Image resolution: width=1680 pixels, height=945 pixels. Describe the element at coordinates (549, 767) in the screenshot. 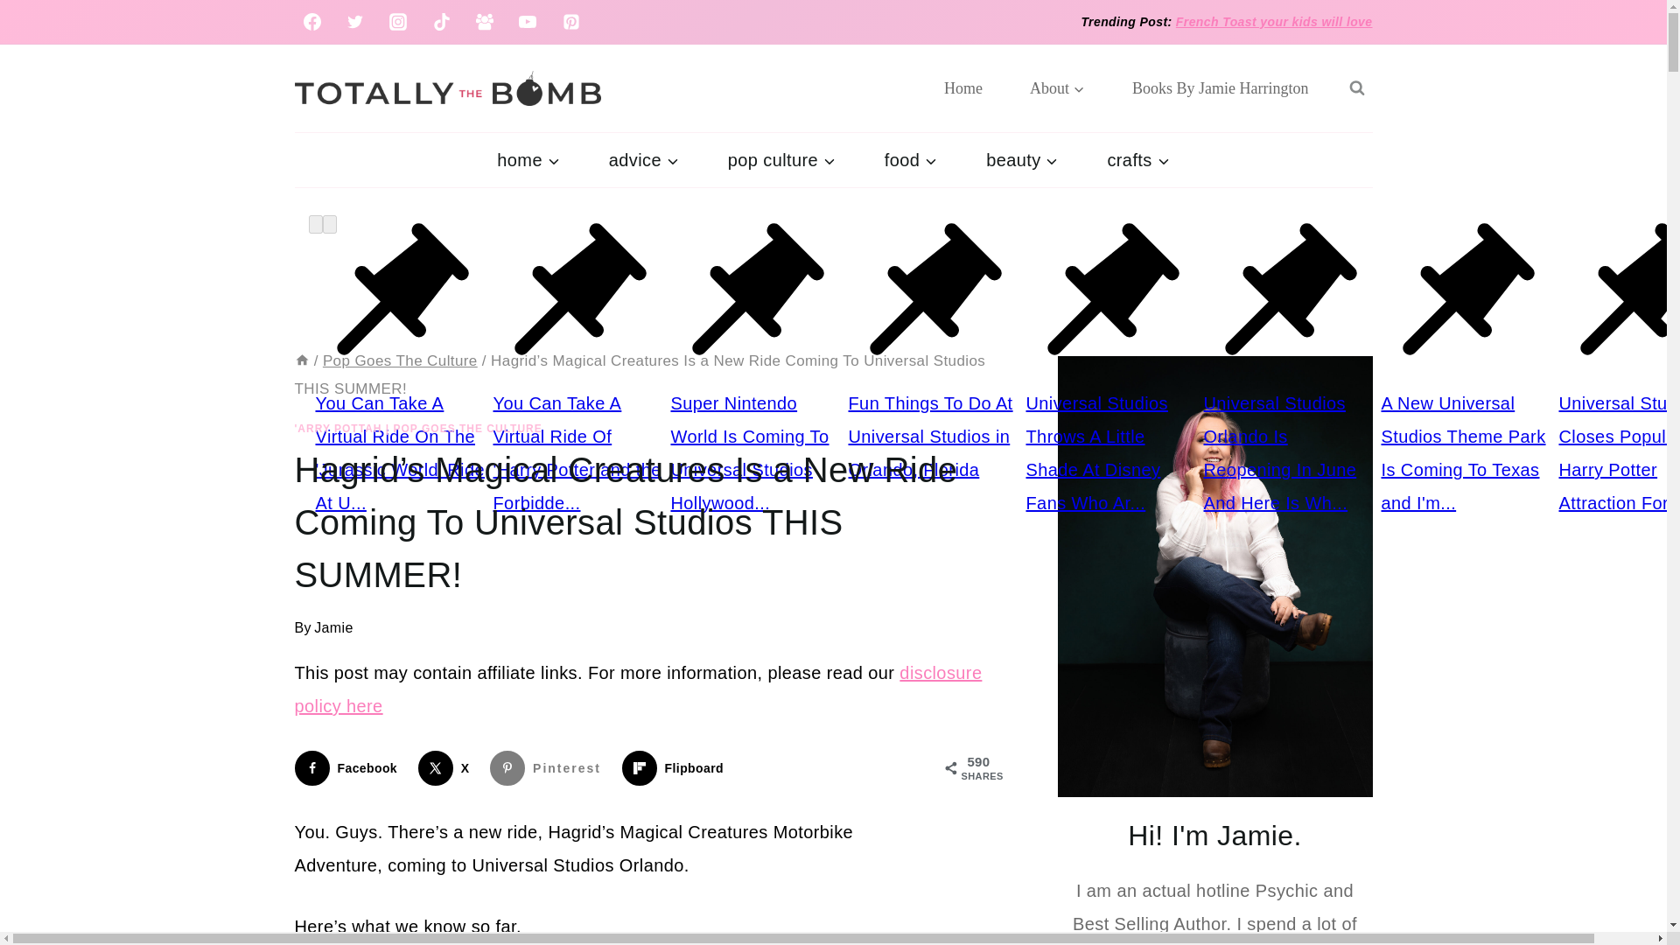

I see `Save to Pinterest` at that location.